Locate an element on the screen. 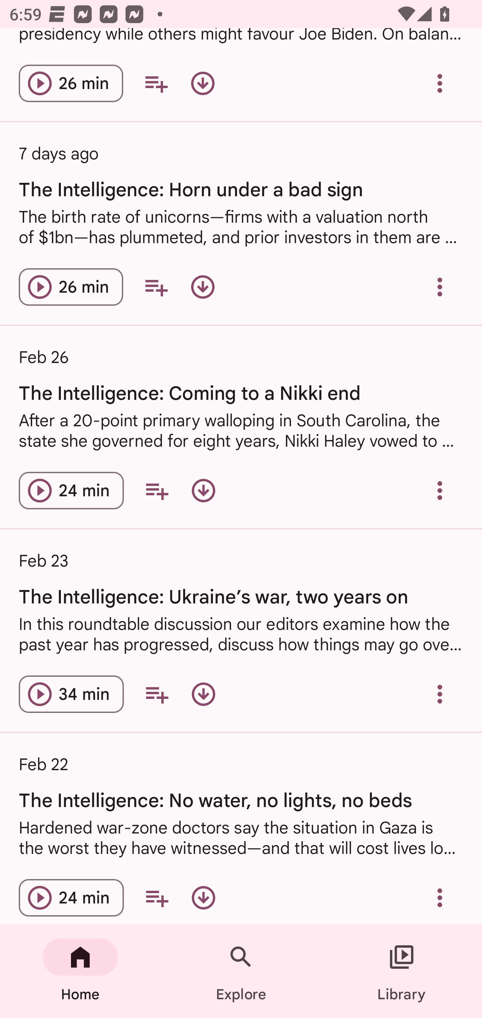 The height and width of the screenshot is (1018, 482). Add to your queue is located at coordinates (156, 287).